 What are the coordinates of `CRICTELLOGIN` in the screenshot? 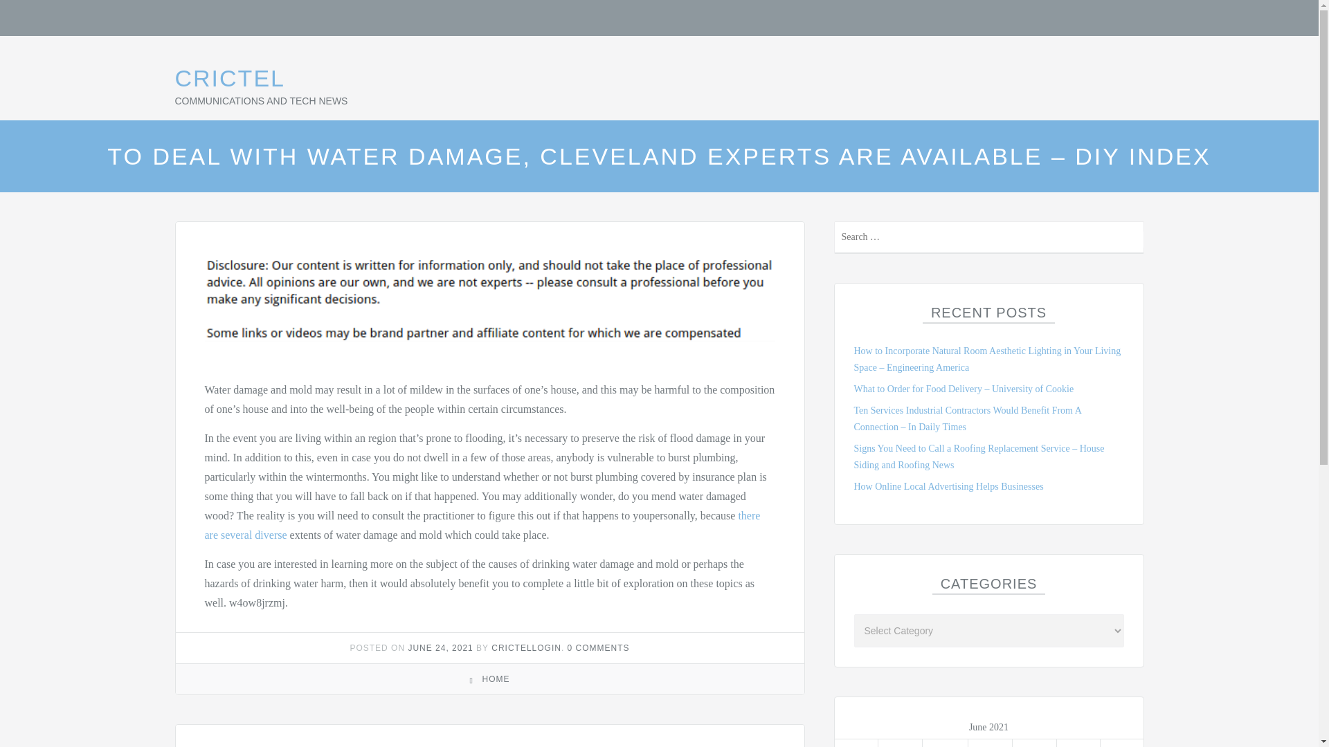 It's located at (526, 647).